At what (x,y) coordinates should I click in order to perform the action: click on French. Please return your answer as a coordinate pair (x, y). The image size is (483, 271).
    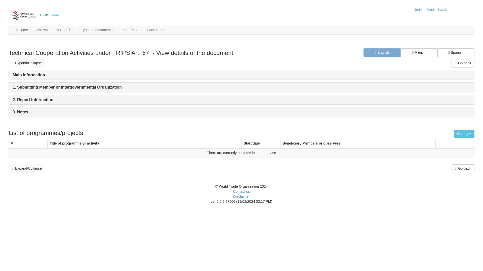
    Looking at the image, I should click on (430, 10).